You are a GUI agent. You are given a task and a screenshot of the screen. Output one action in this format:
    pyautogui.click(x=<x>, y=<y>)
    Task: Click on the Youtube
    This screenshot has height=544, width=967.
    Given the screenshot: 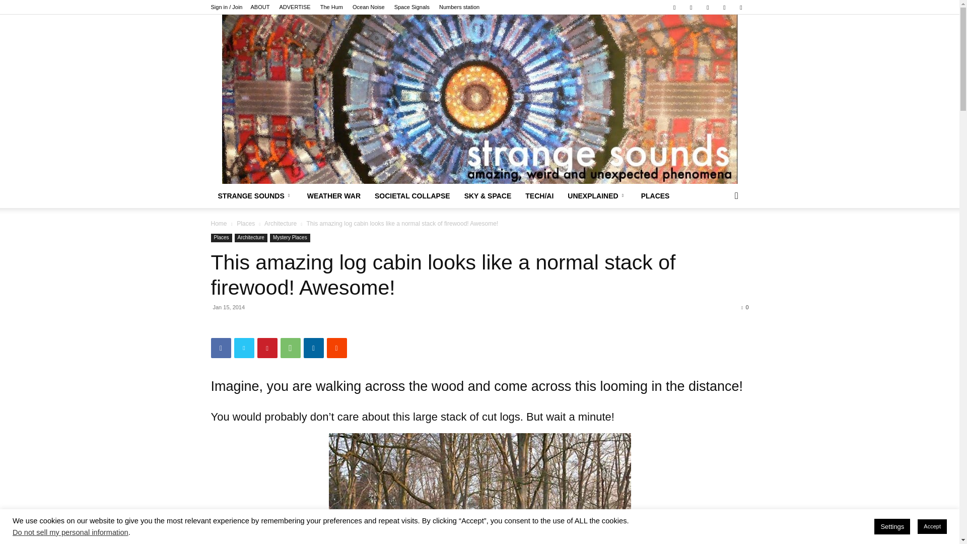 What is the action you would take?
    pyautogui.click(x=740, y=7)
    